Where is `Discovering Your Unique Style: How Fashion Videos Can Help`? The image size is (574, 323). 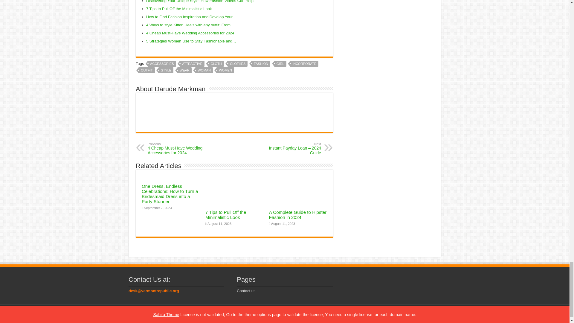
Discovering Your Unique Style: How Fashion Videos Can Help is located at coordinates (200, 1).